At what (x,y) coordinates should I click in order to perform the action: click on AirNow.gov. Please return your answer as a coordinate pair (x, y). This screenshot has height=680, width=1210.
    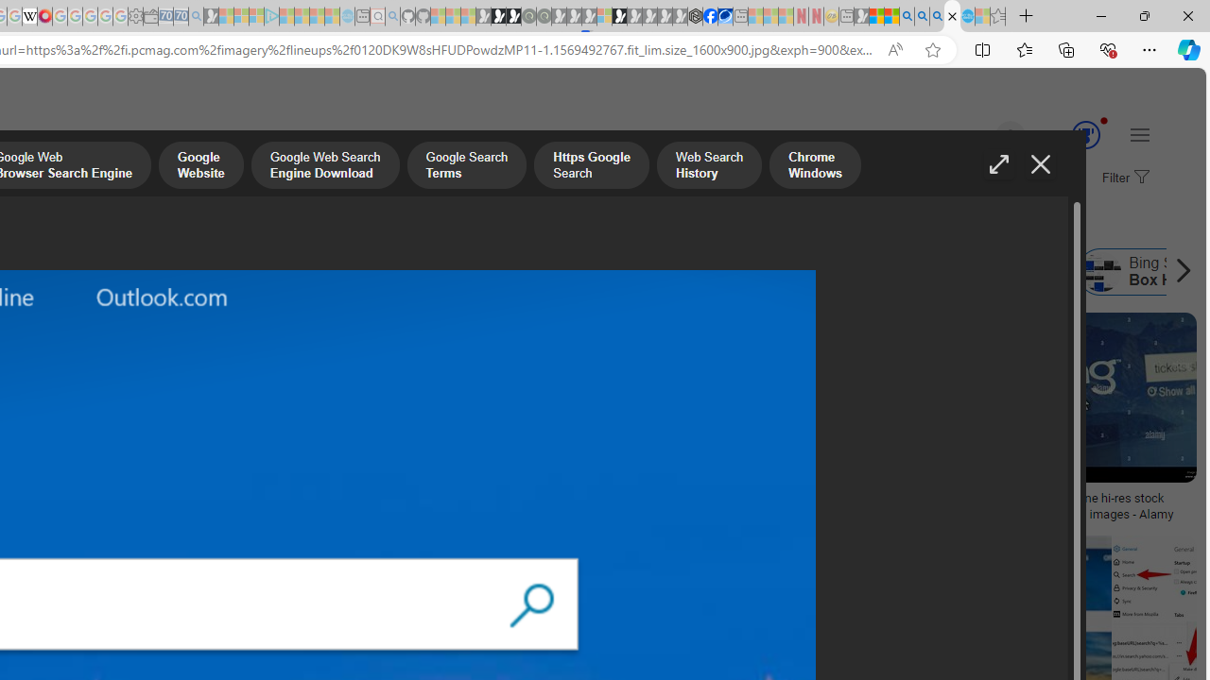
    Looking at the image, I should click on (725, 17).